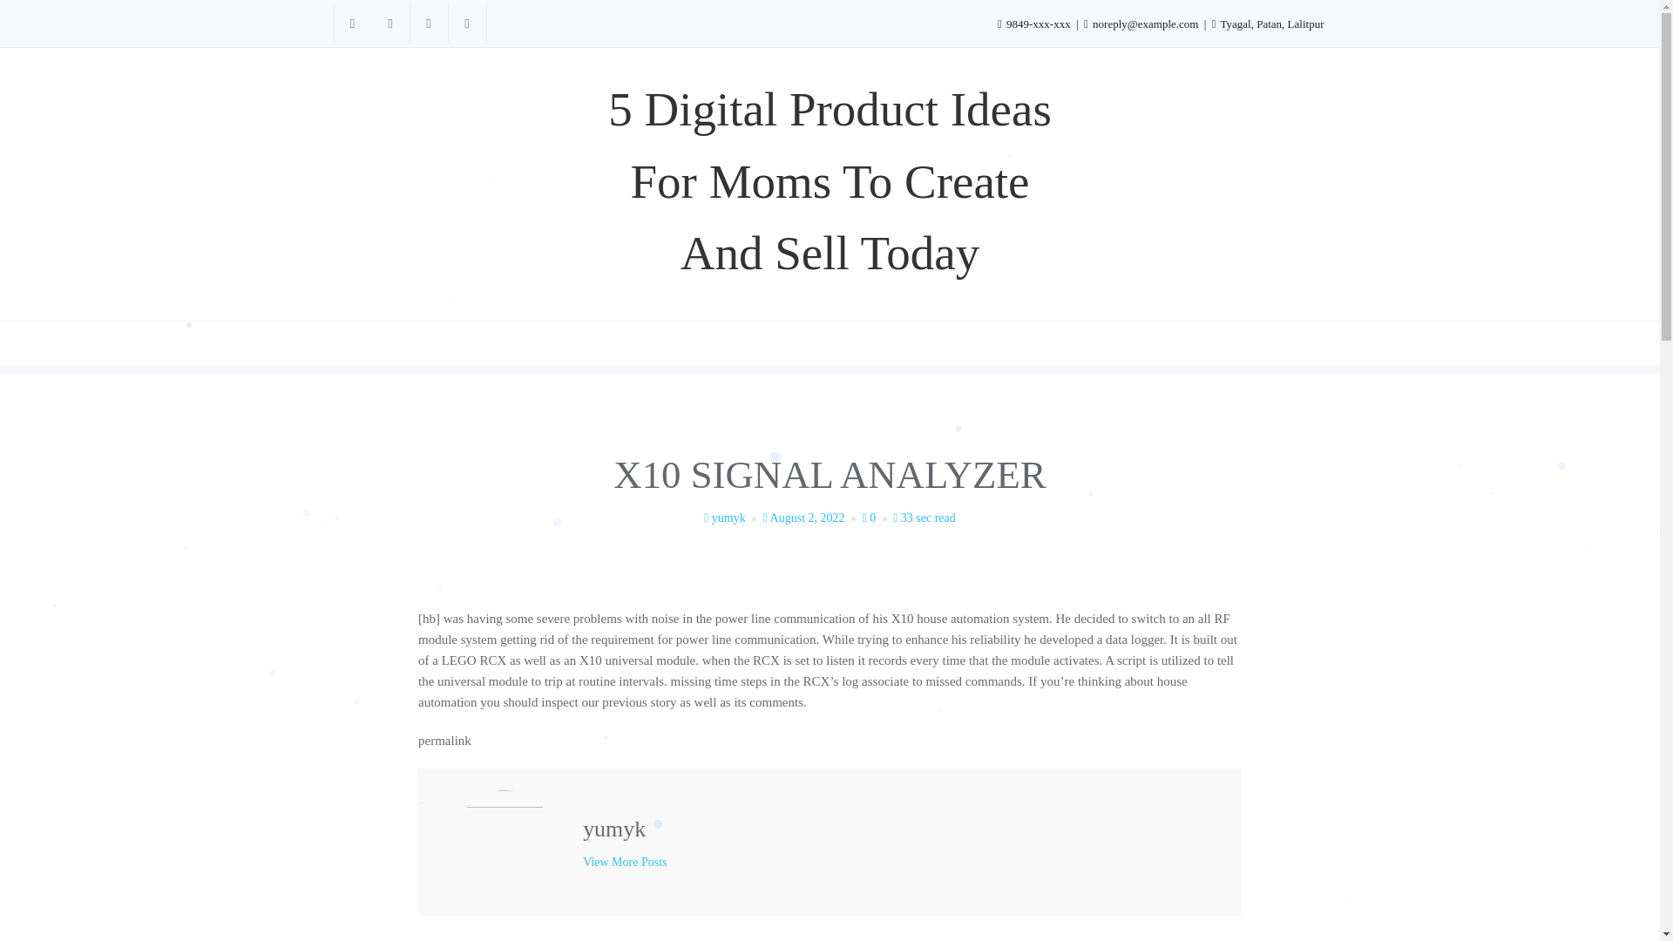 The height and width of the screenshot is (941, 1673). What do you see at coordinates (829, 181) in the screenshot?
I see `5 Digital Product Ideas For Moms To Create And Sell Today` at bounding box center [829, 181].